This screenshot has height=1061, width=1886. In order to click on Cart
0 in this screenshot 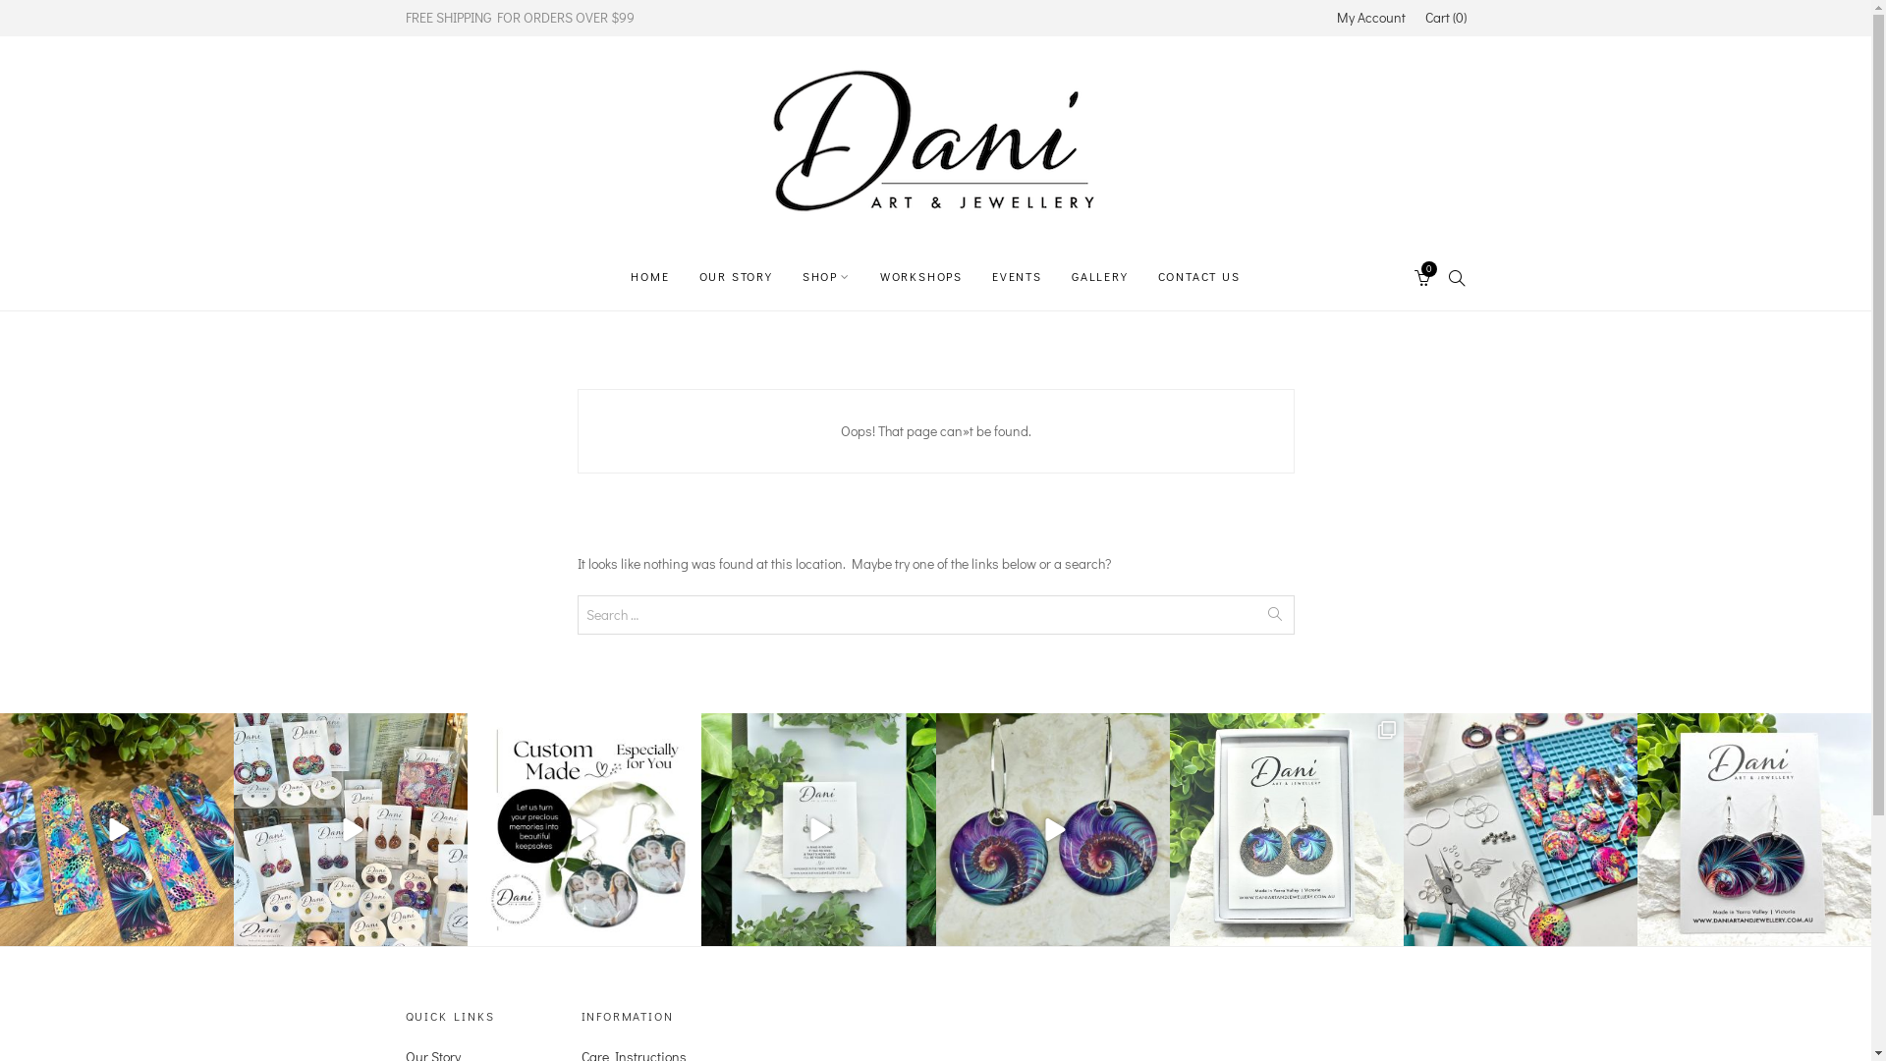, I will do `click(1423, 276)`.